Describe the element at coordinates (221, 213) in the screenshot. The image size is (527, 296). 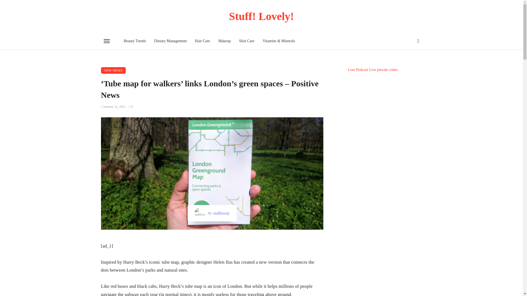
I see `Posts by stufflovely` at that location.